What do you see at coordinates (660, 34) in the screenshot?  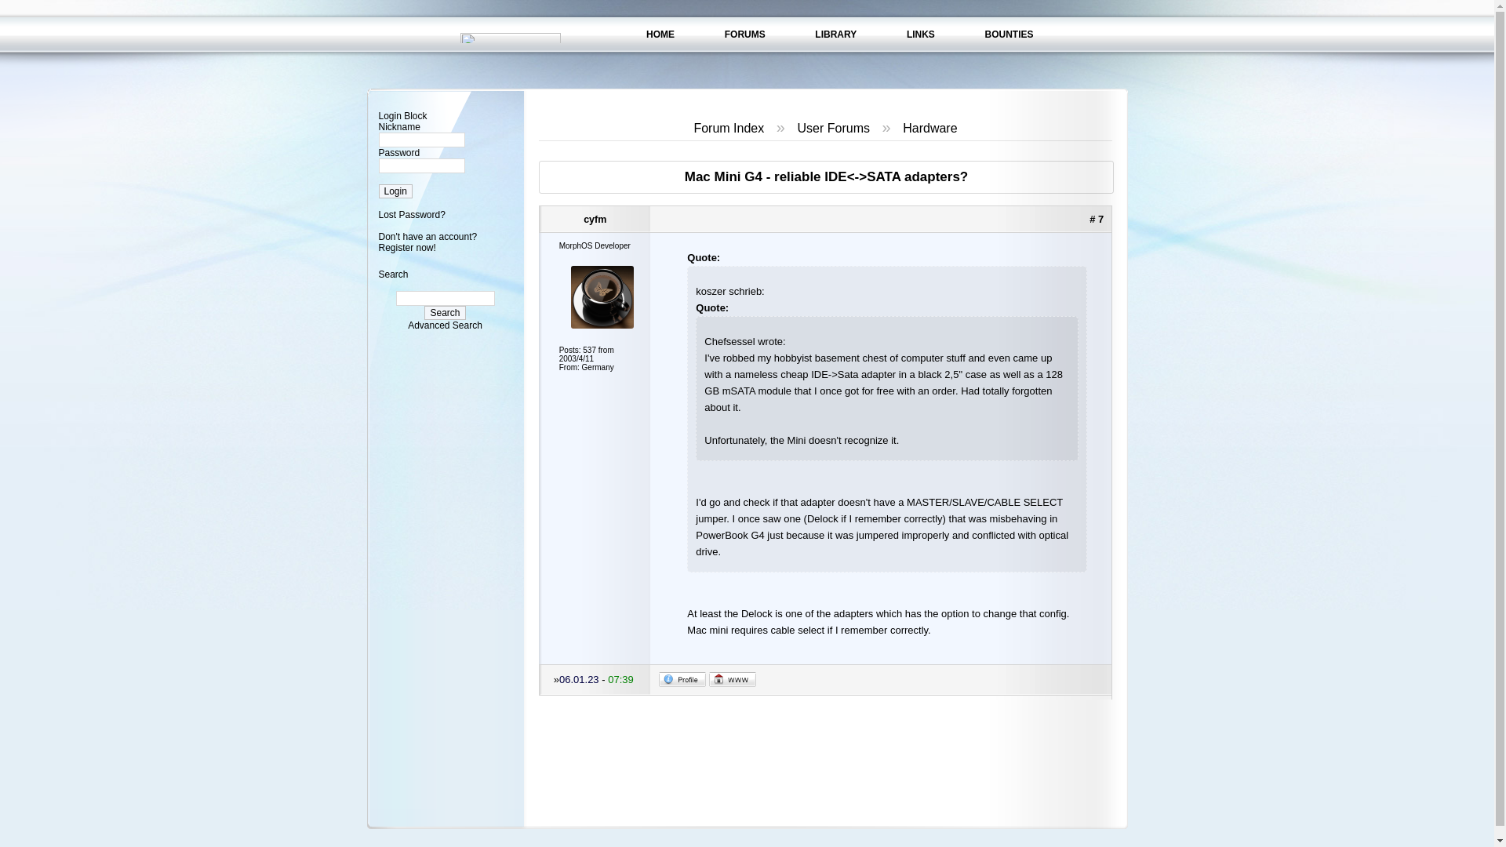 I see `HOME` at bounding box center [660, 34].